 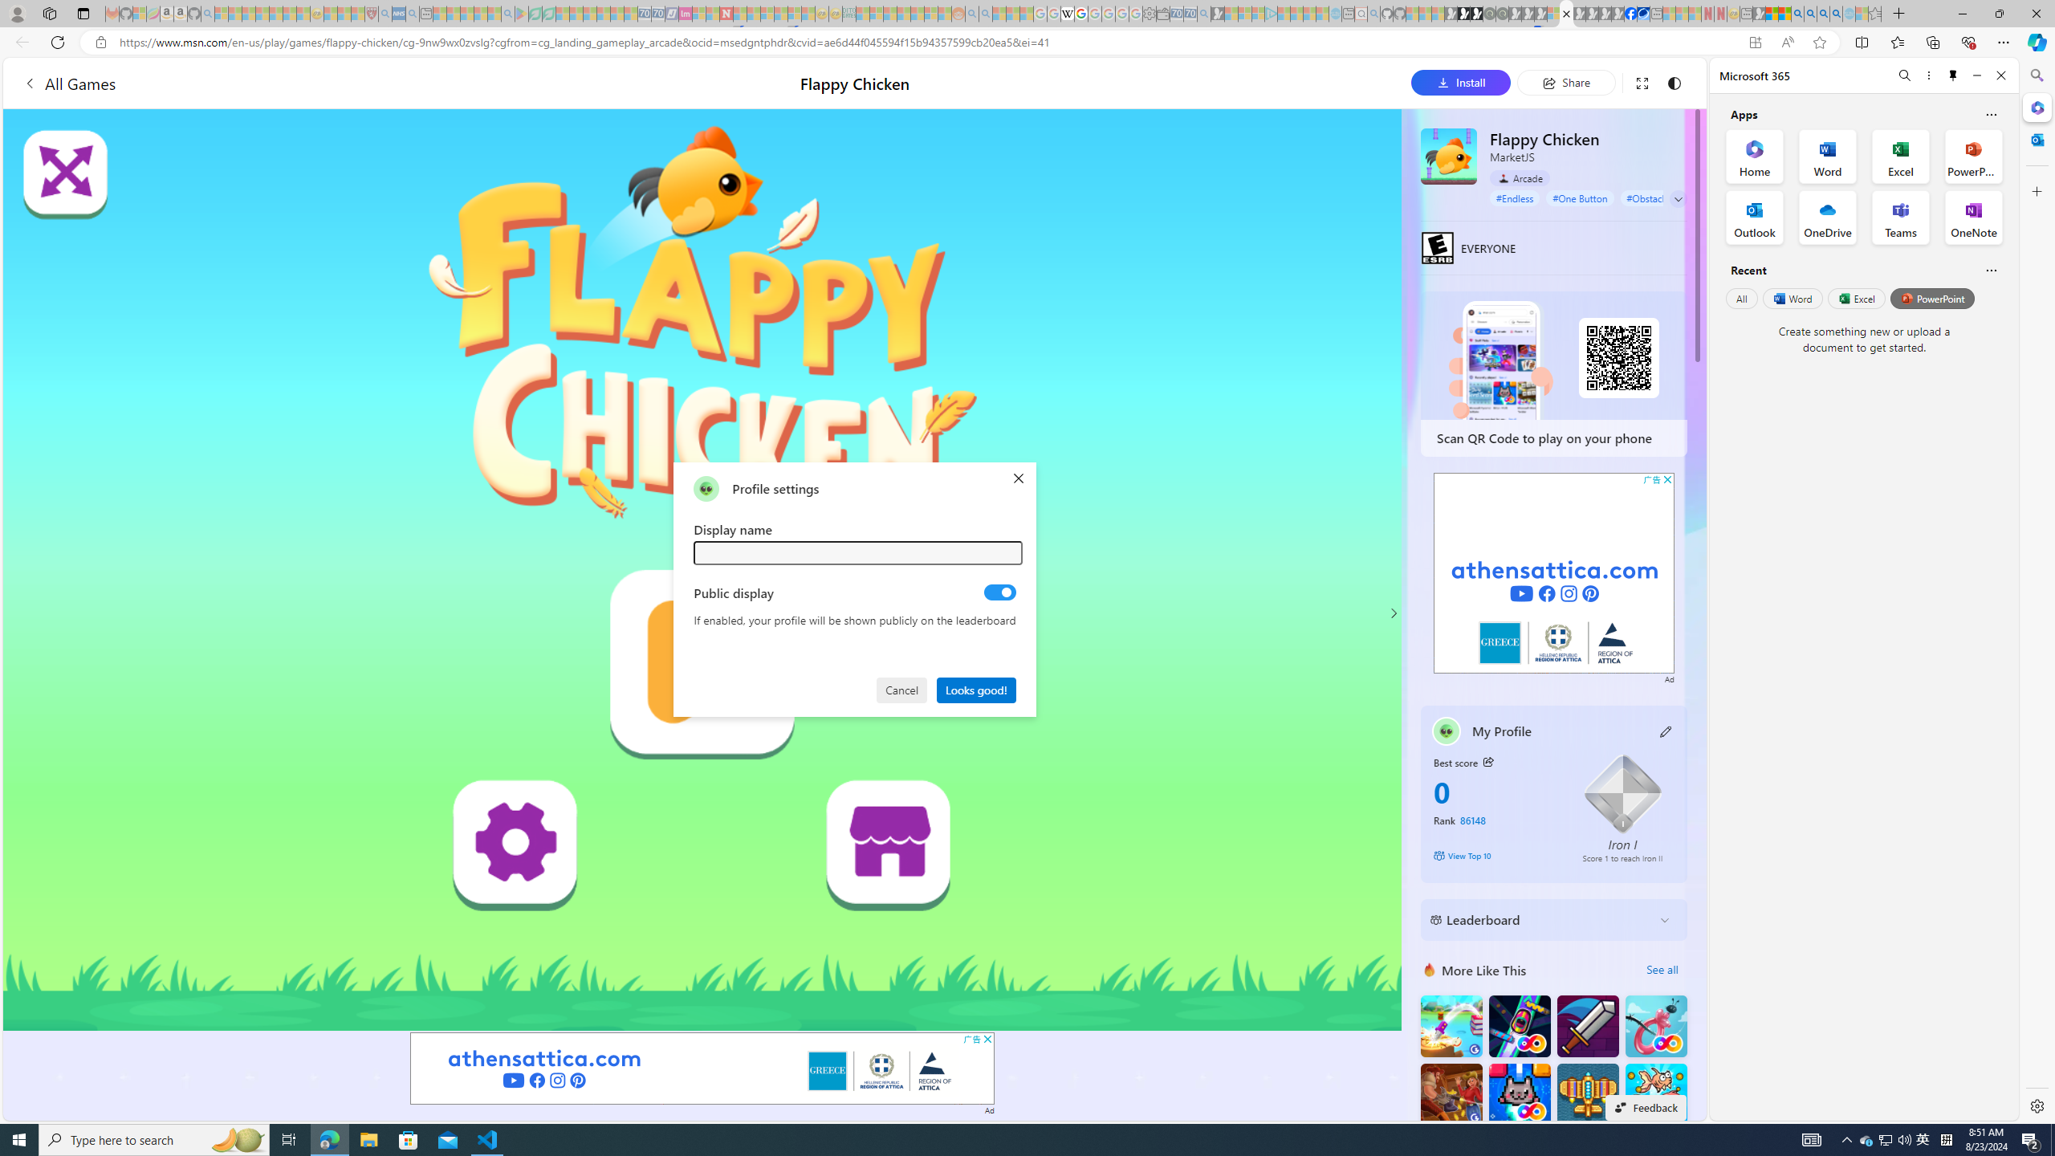 I want to click on Class: button, so click(x=1487, y=761).